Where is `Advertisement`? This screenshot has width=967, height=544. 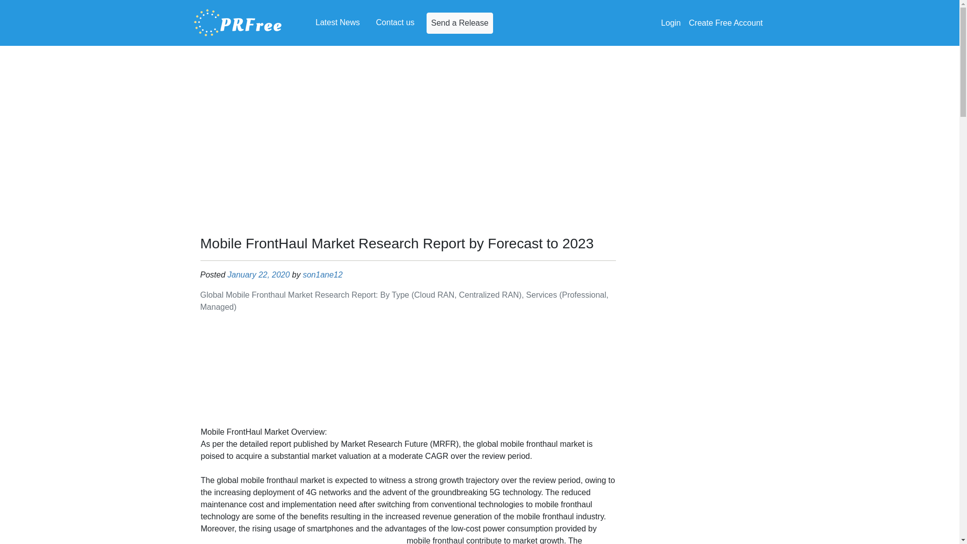 Advertisement is located at coordinates (408, 372).